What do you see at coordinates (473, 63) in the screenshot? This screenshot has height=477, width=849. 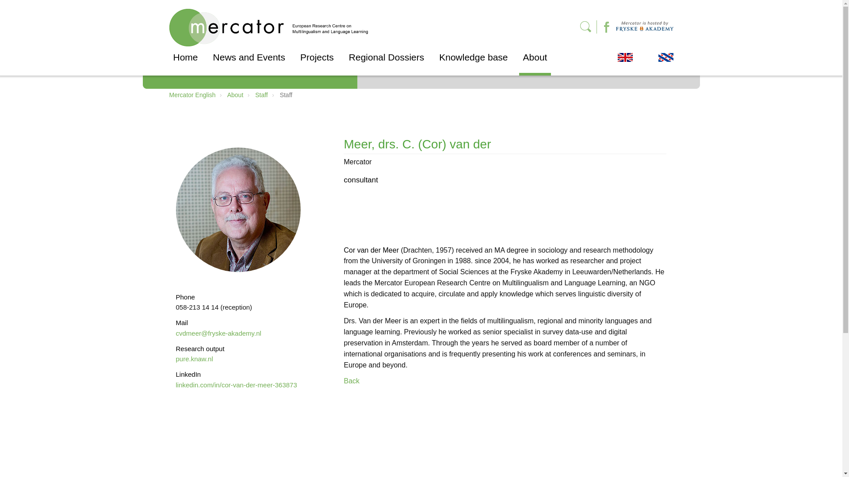 I see `Knowledge base` at bounding box center [473, 63].